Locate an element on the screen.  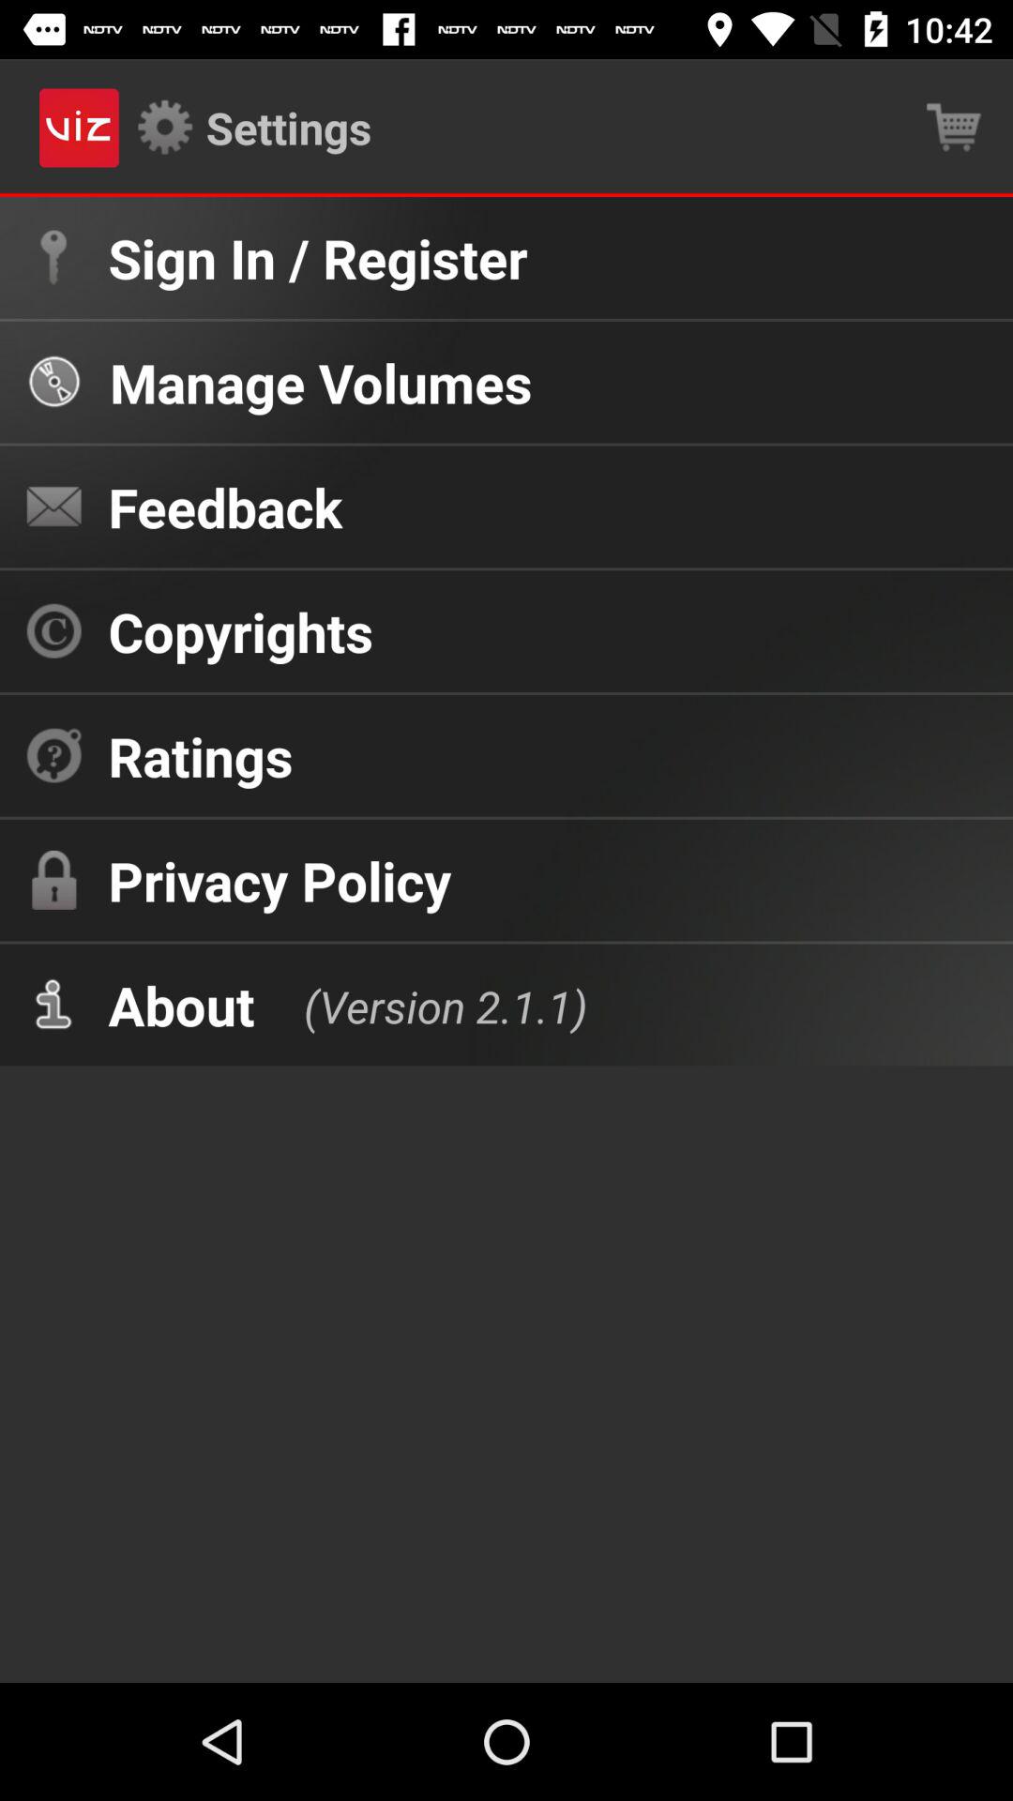
select on the cart image in the page is located at coordinates (953, 128).